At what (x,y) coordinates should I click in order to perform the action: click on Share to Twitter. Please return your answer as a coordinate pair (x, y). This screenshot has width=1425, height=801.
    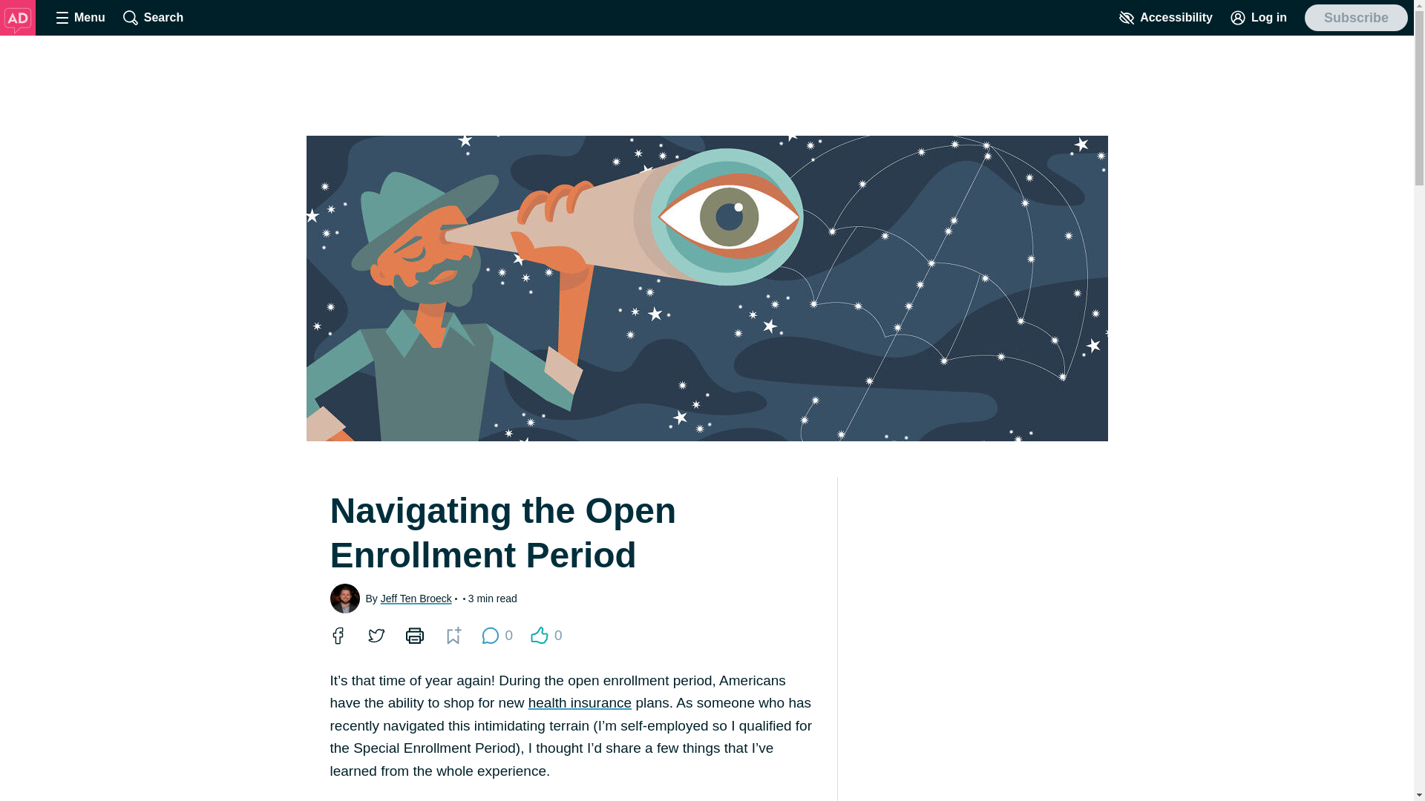
    Looking at the image, I should click on (376, 635).